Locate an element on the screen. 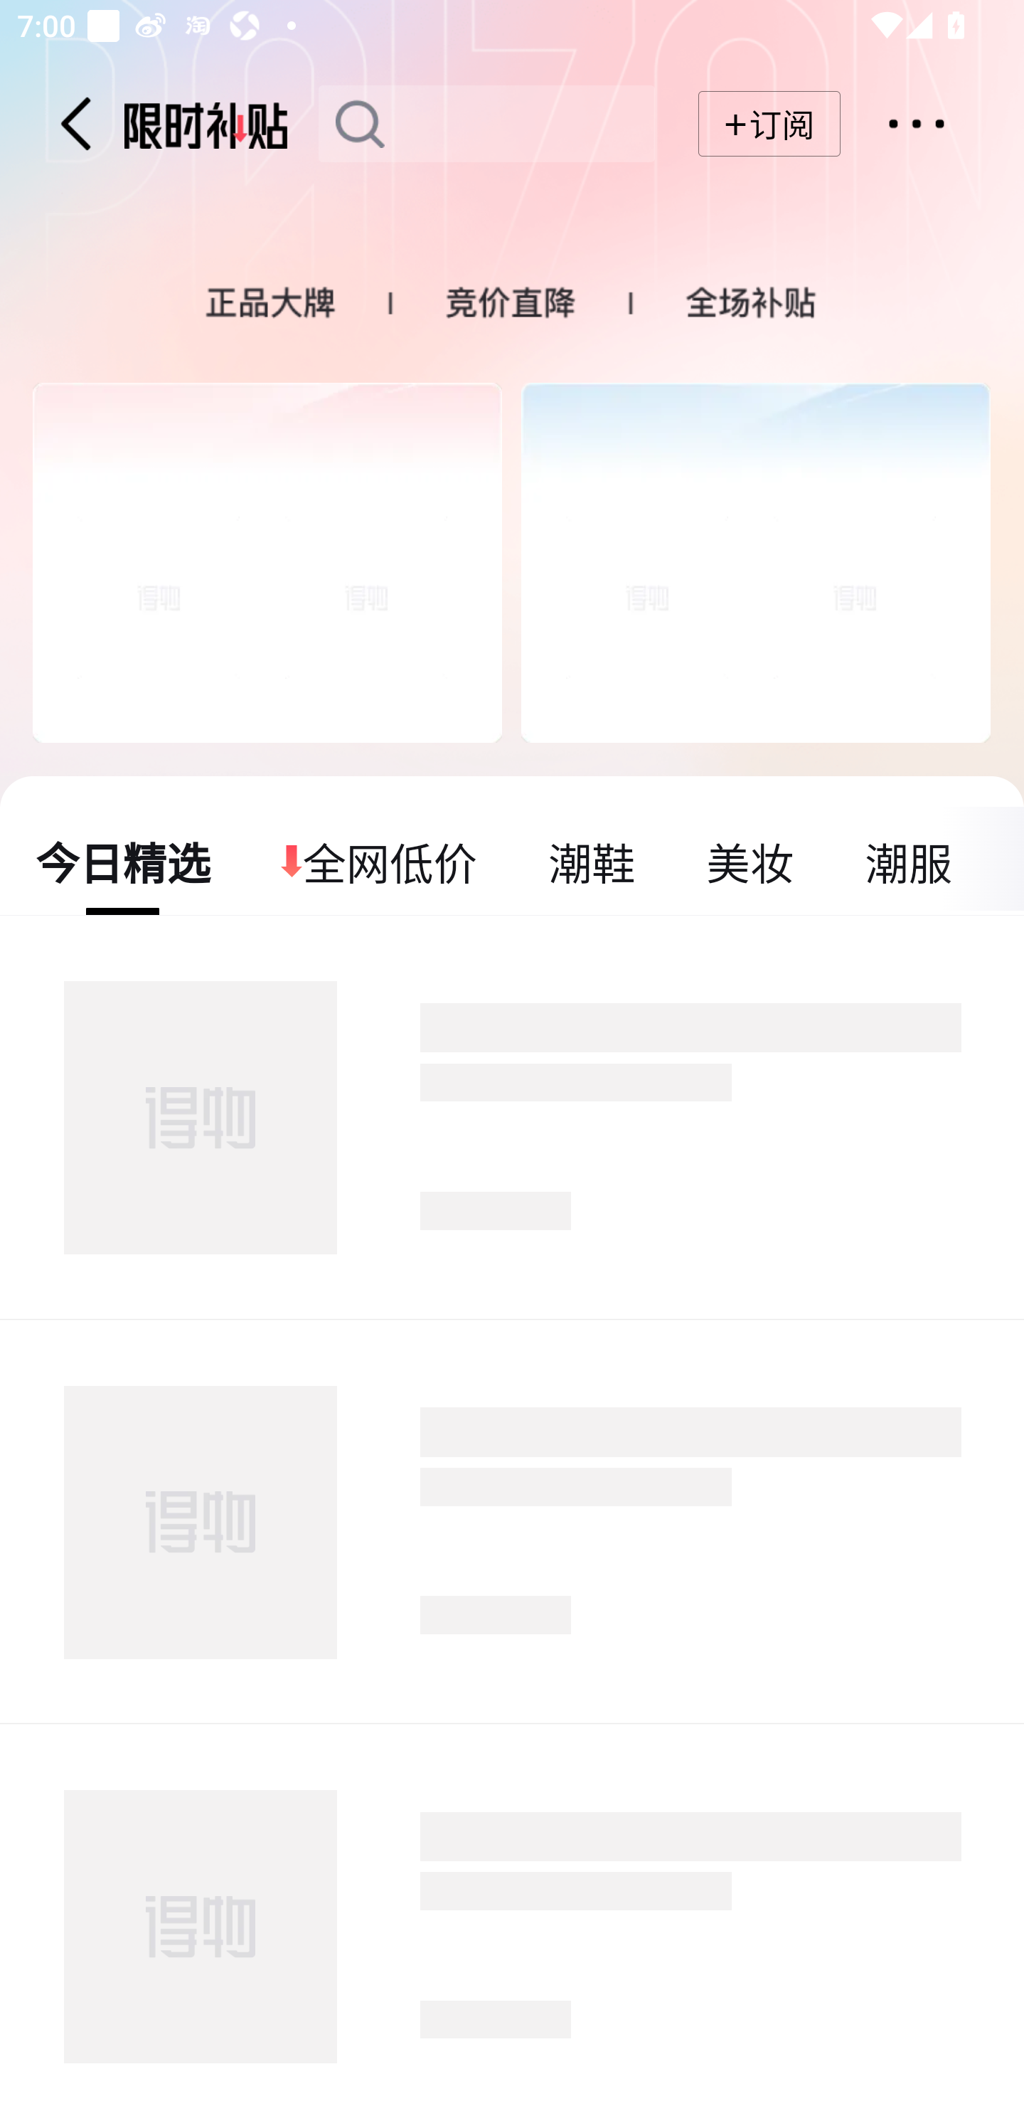 This screenshot has height=2106, width=1024. 潮鞋 is located at coordinates (592, 861).